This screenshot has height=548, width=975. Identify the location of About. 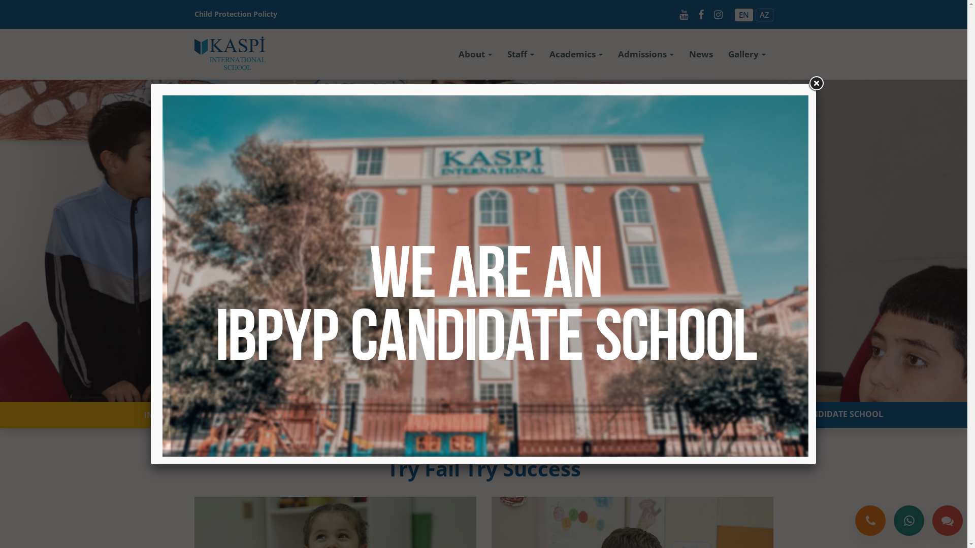
(475, 54).